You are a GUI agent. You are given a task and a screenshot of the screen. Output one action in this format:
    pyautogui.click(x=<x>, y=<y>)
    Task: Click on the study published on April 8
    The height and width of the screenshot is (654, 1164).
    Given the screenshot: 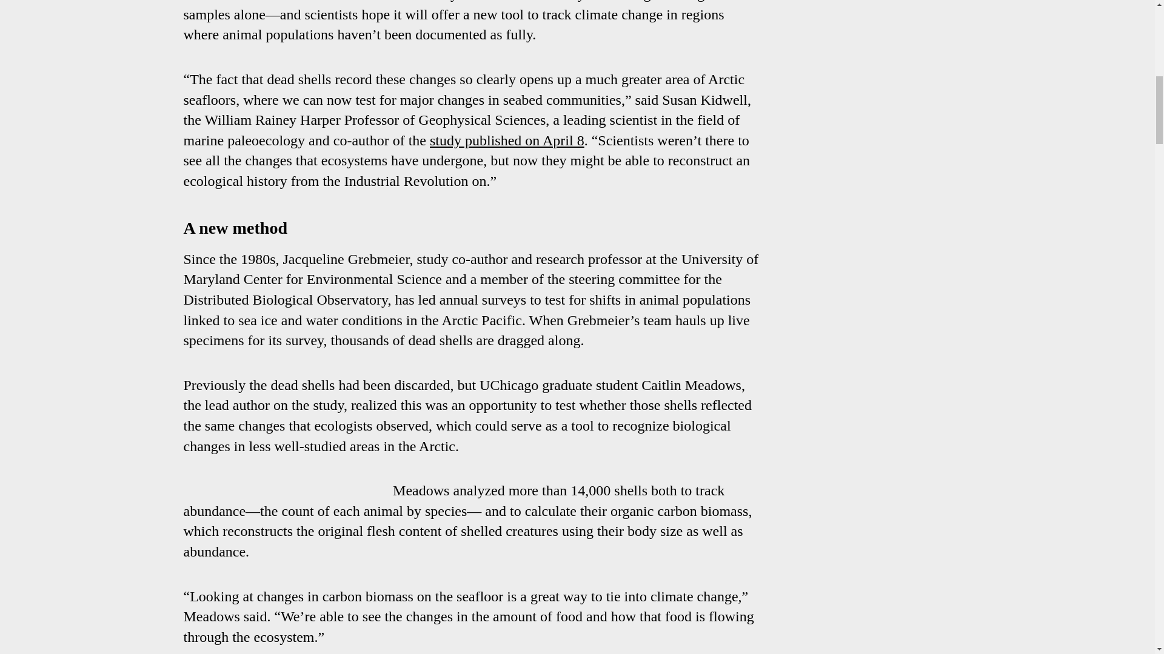 What is the action you would take?
    pyautogui.click(x=507, y=140)
    